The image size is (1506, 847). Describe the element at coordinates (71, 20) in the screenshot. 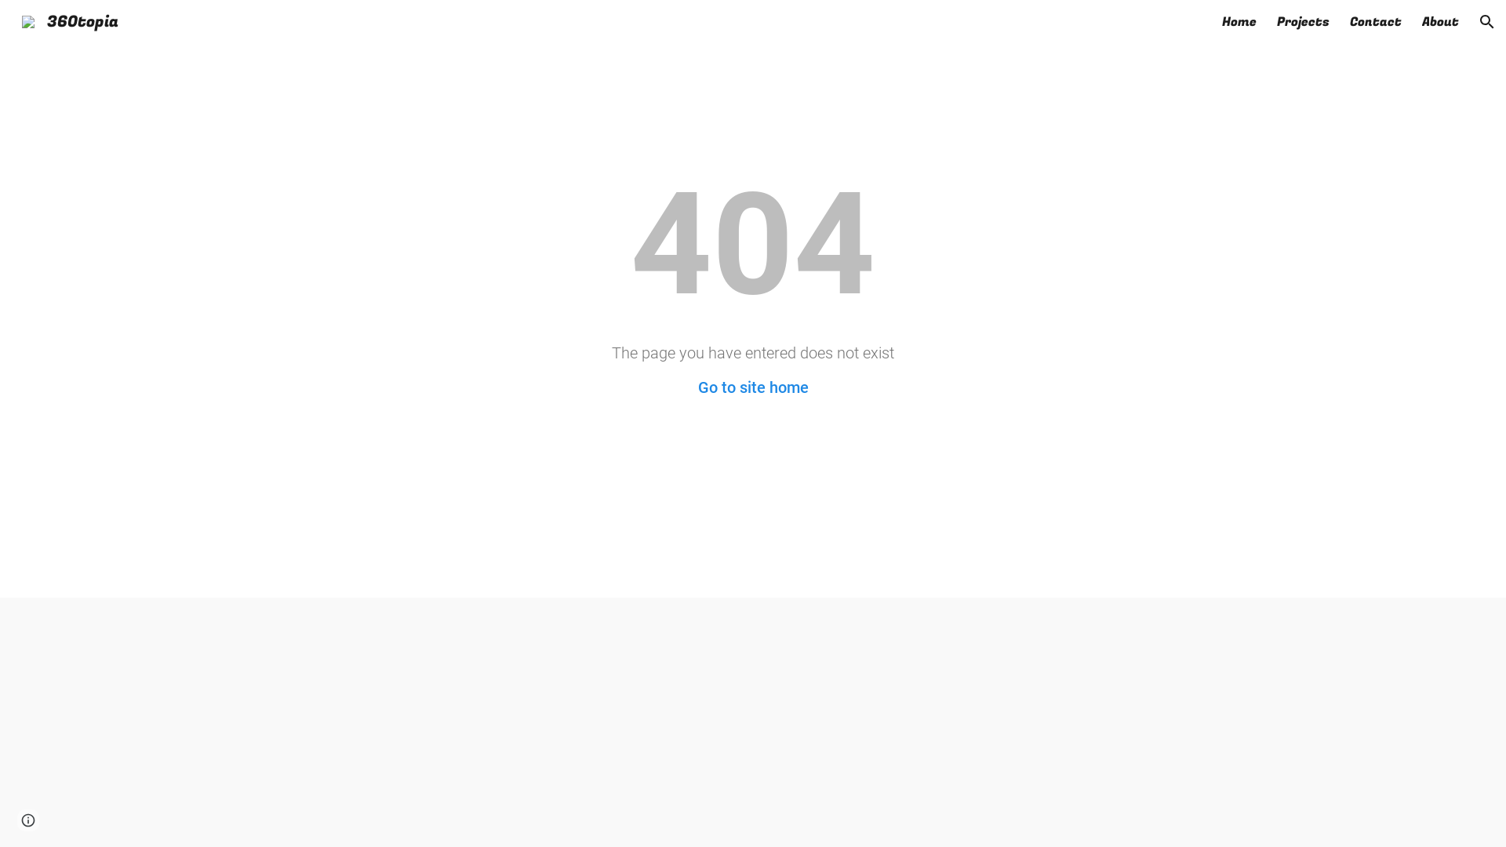

I see `360topia` at that location.